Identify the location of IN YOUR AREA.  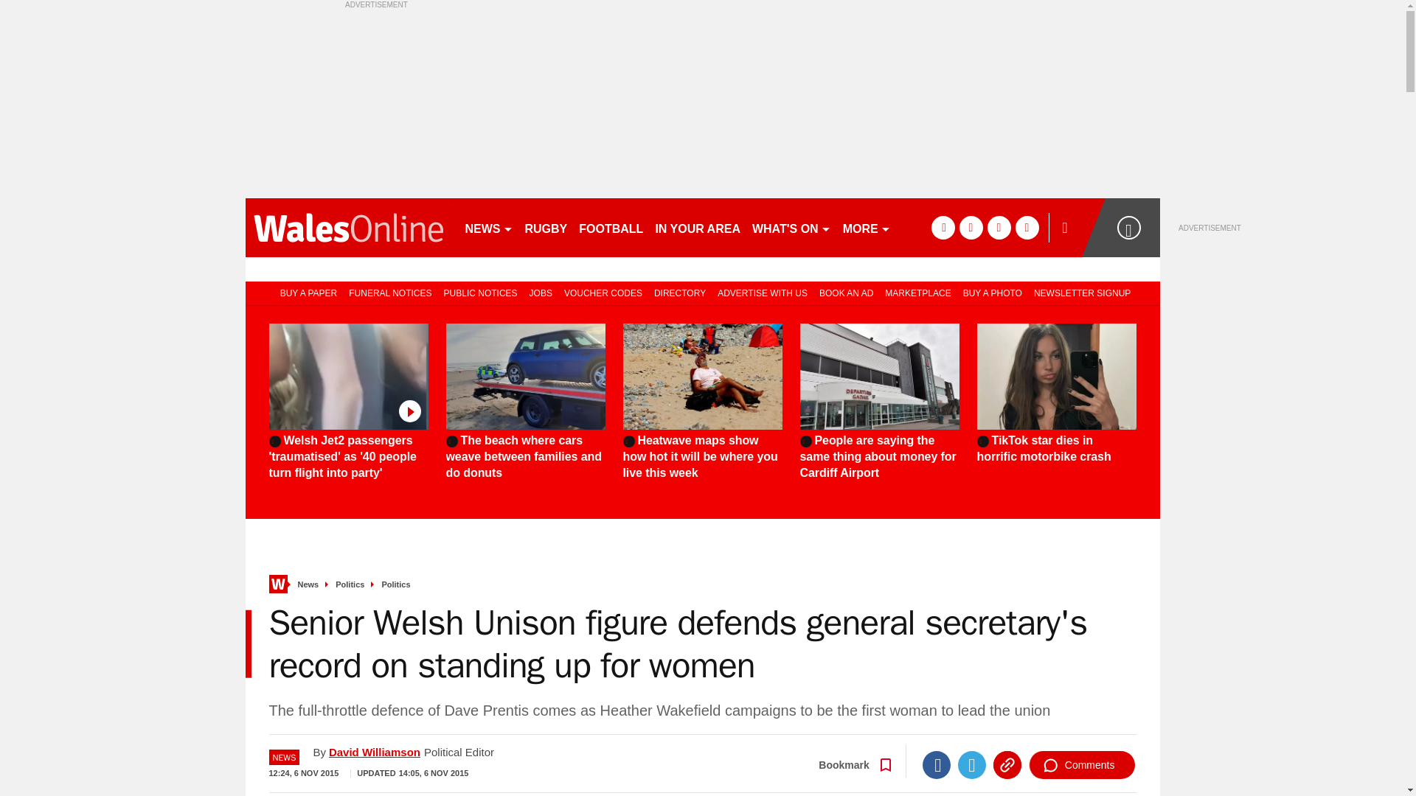
(697, 227).